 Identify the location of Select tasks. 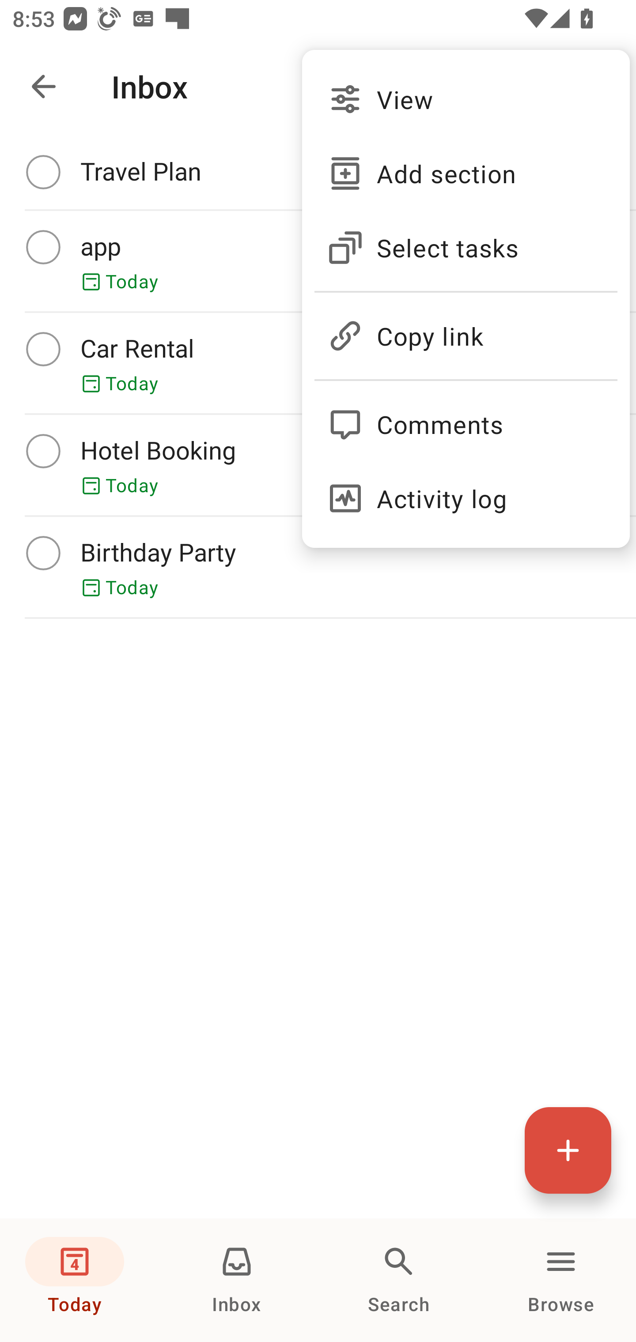
(466, 247).